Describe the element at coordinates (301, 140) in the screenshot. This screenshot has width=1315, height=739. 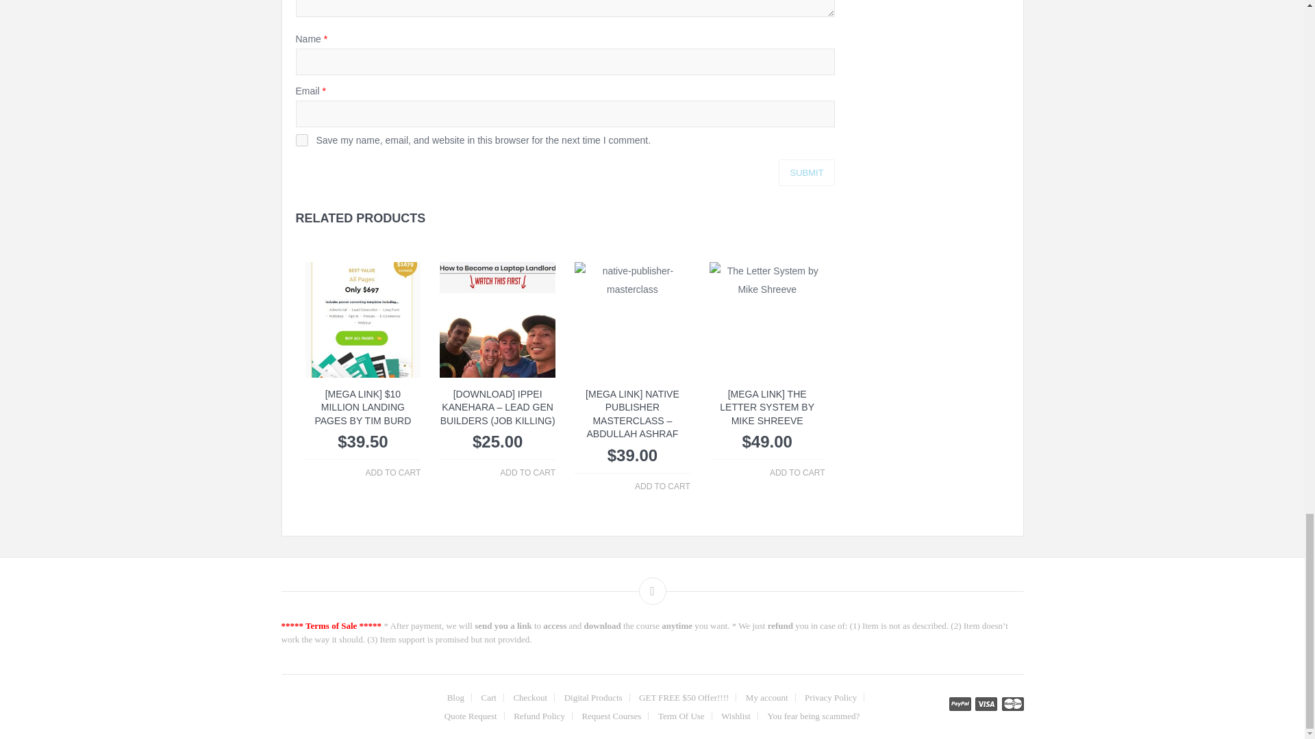
I see `yes` at that location.